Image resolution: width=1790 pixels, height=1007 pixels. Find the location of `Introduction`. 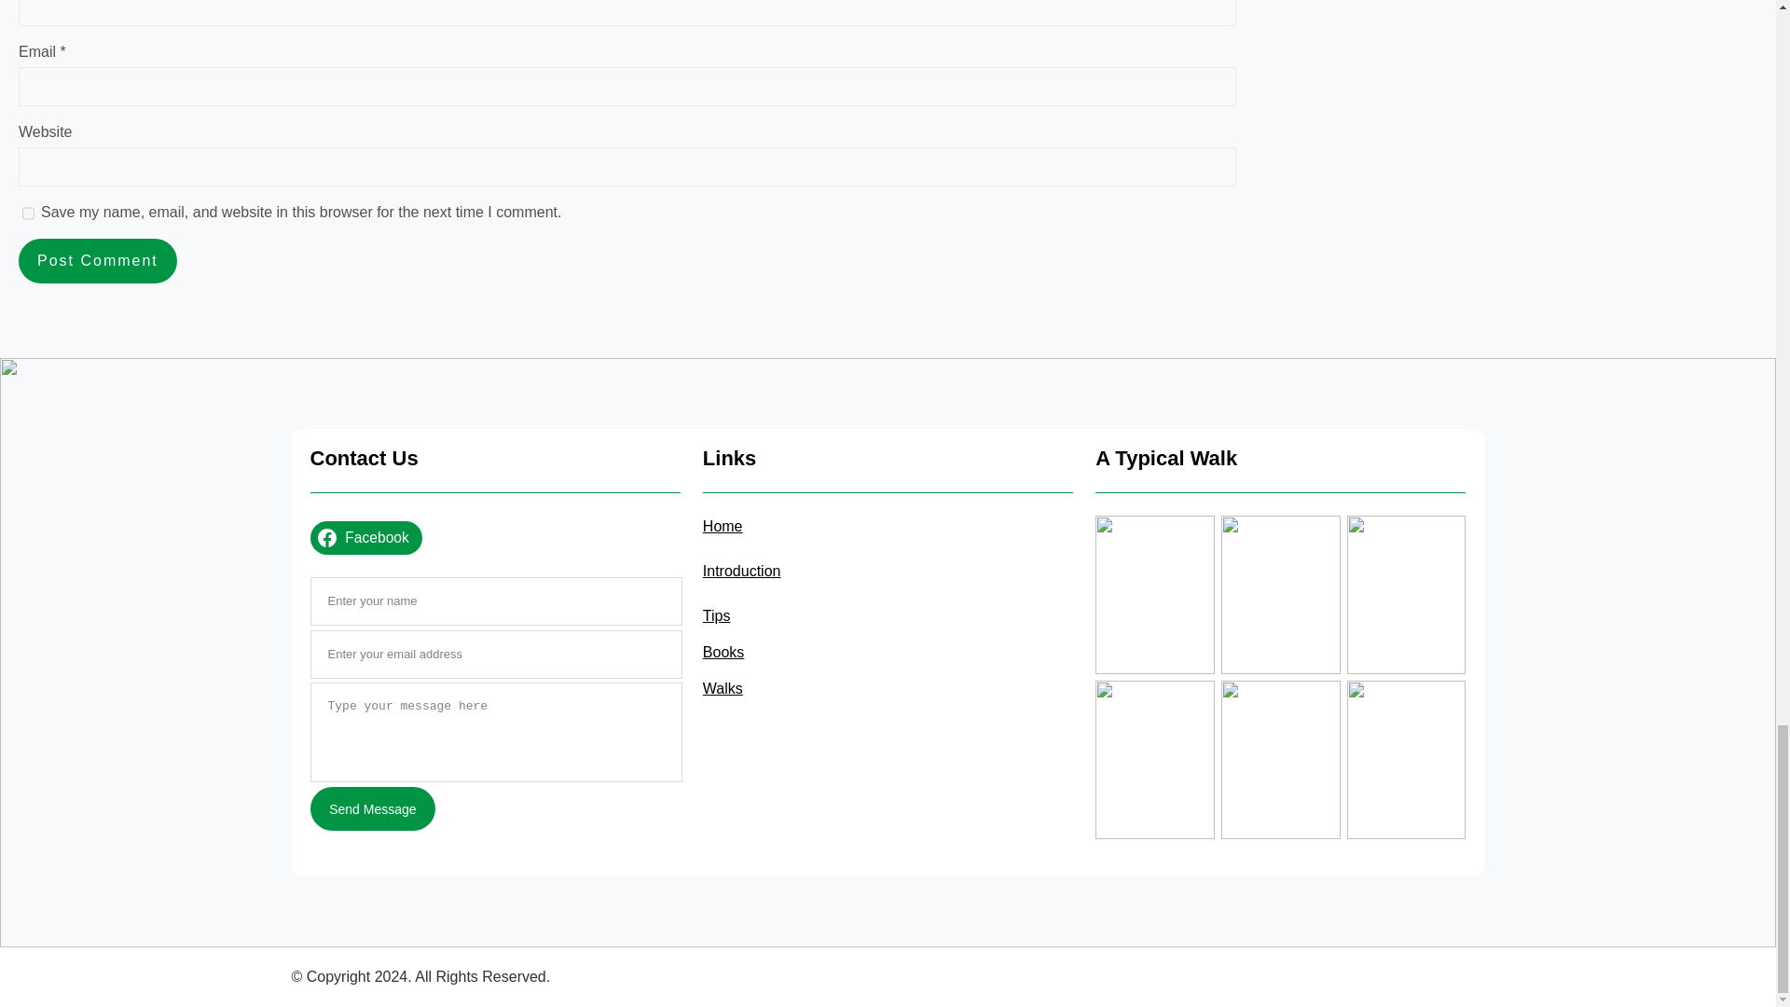

Introduction is located at coordinates (742, 571).